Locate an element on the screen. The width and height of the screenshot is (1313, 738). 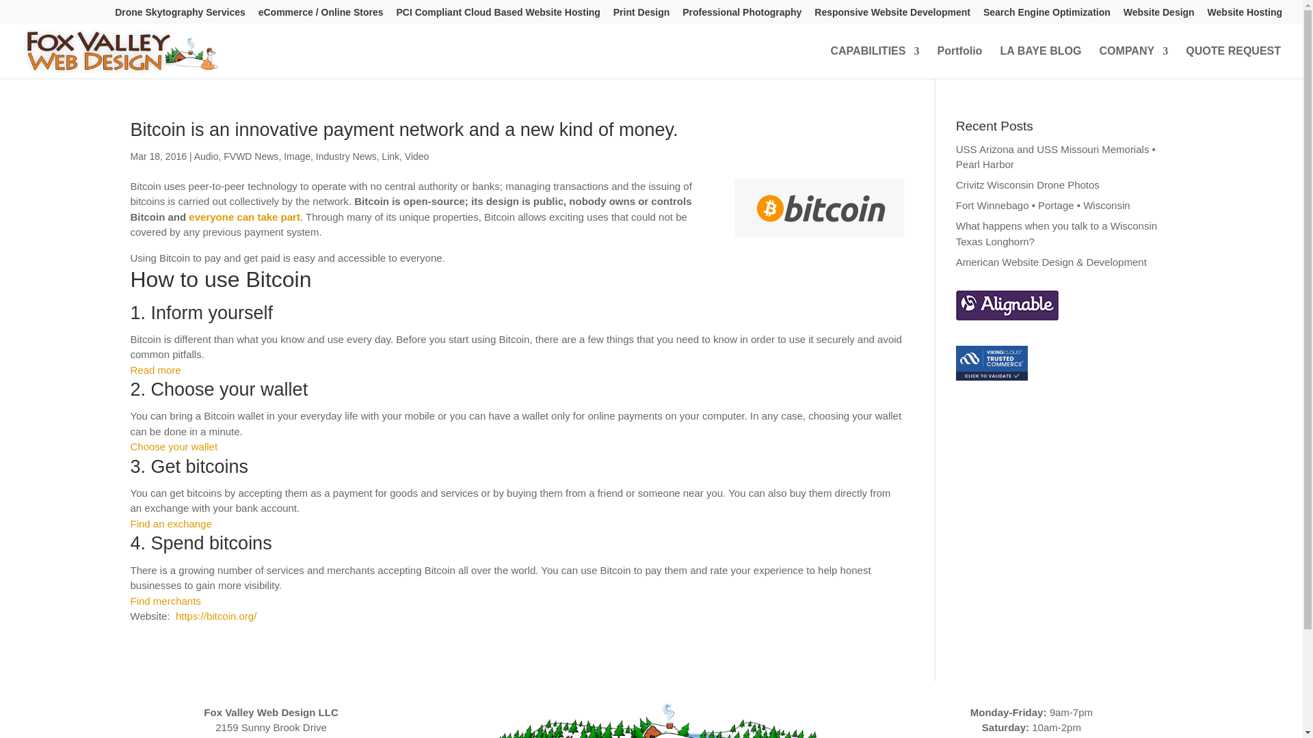
LA BAYE BLOG is located at coordinates (1041, 62).